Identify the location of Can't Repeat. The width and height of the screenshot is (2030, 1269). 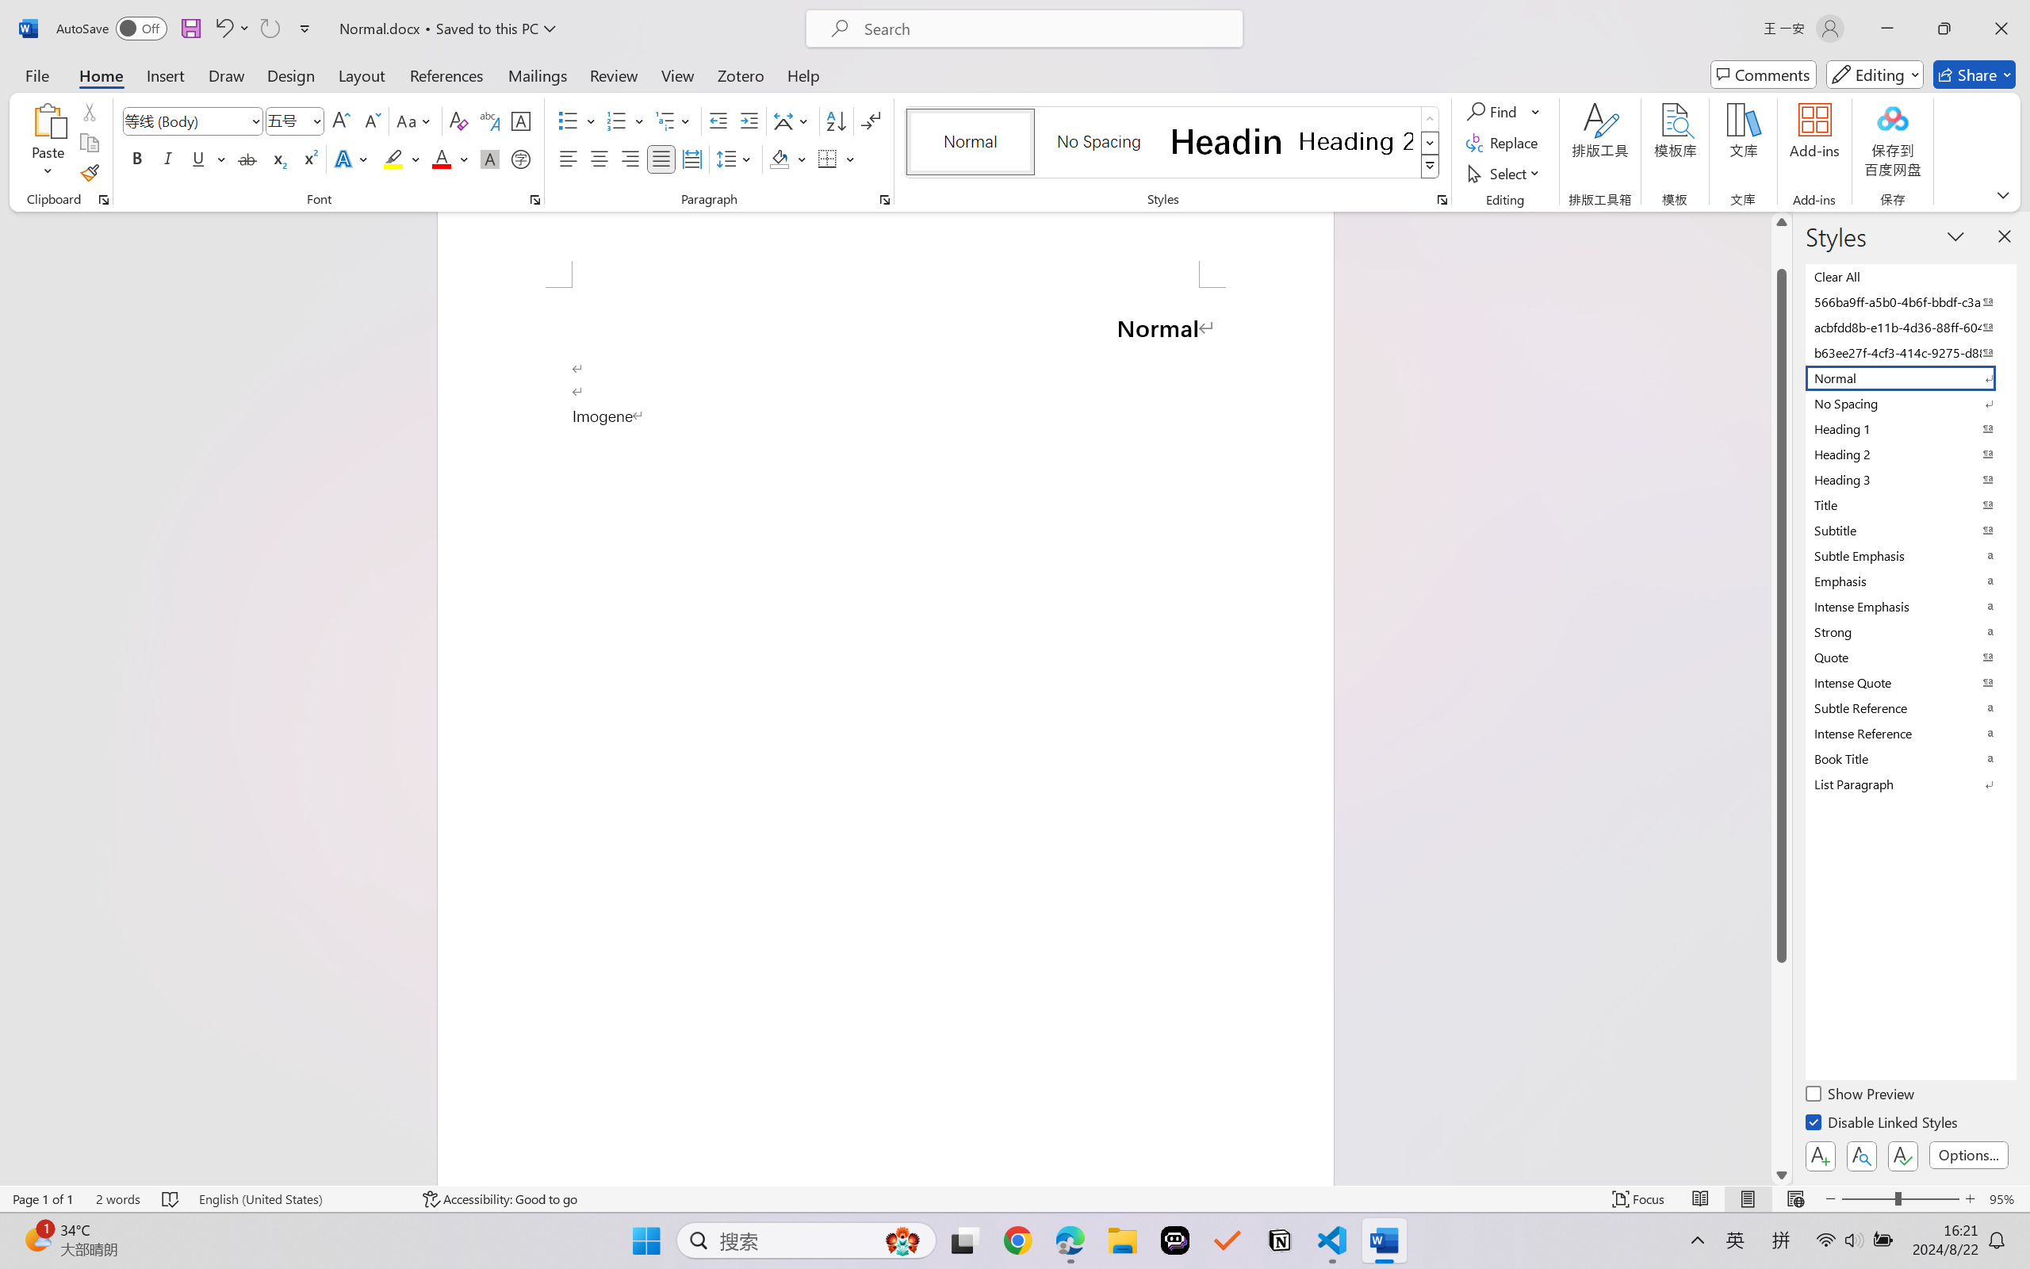
(270, 29).